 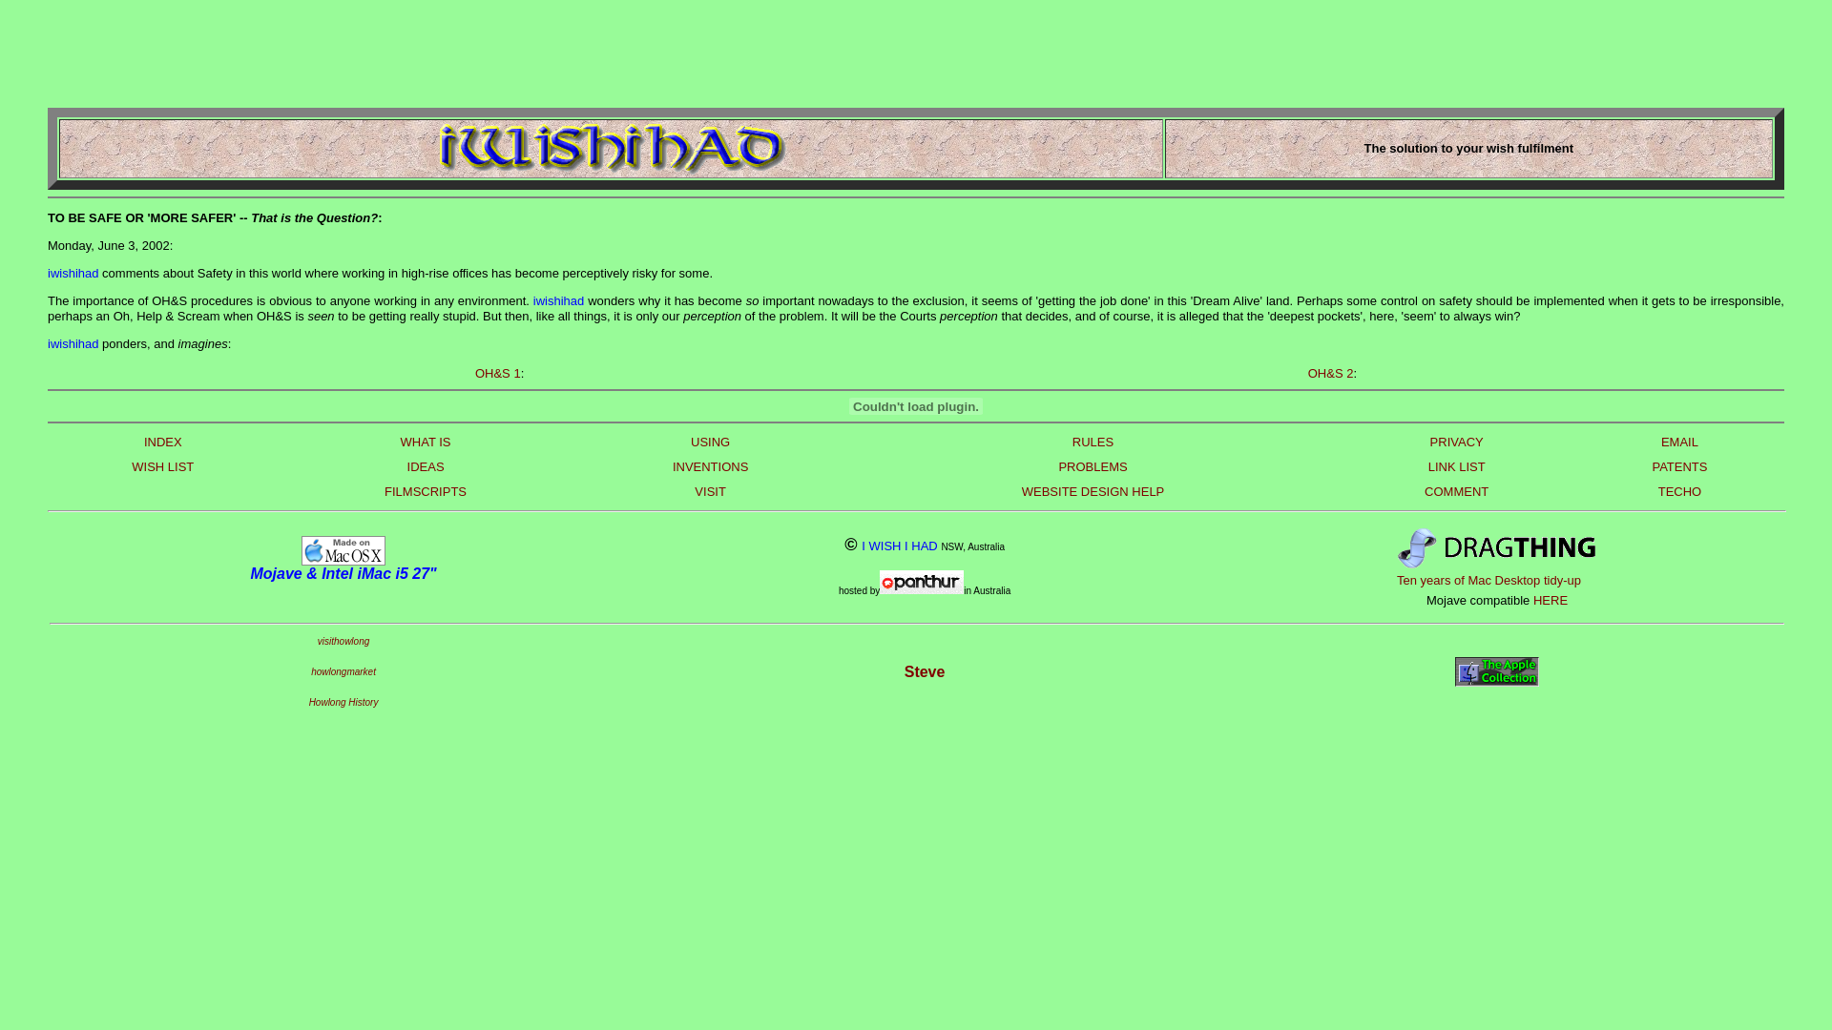 I want to click on WISH LIST, so click(x=162, y=467).